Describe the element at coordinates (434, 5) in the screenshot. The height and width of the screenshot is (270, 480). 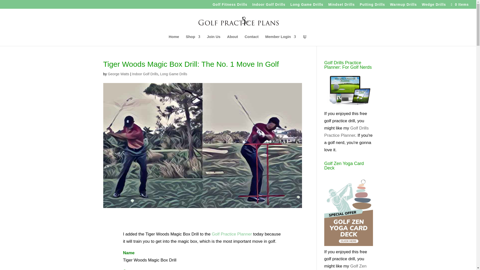
I see `Wedge Drills` at that location.